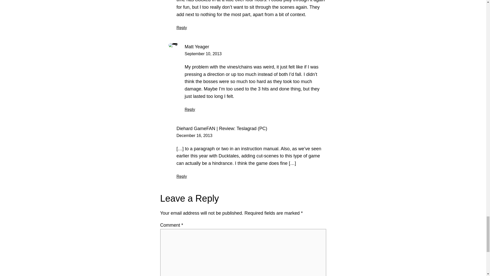 This screenshot has width=490, height=276. I want to click on Reply, so click(182, 176).